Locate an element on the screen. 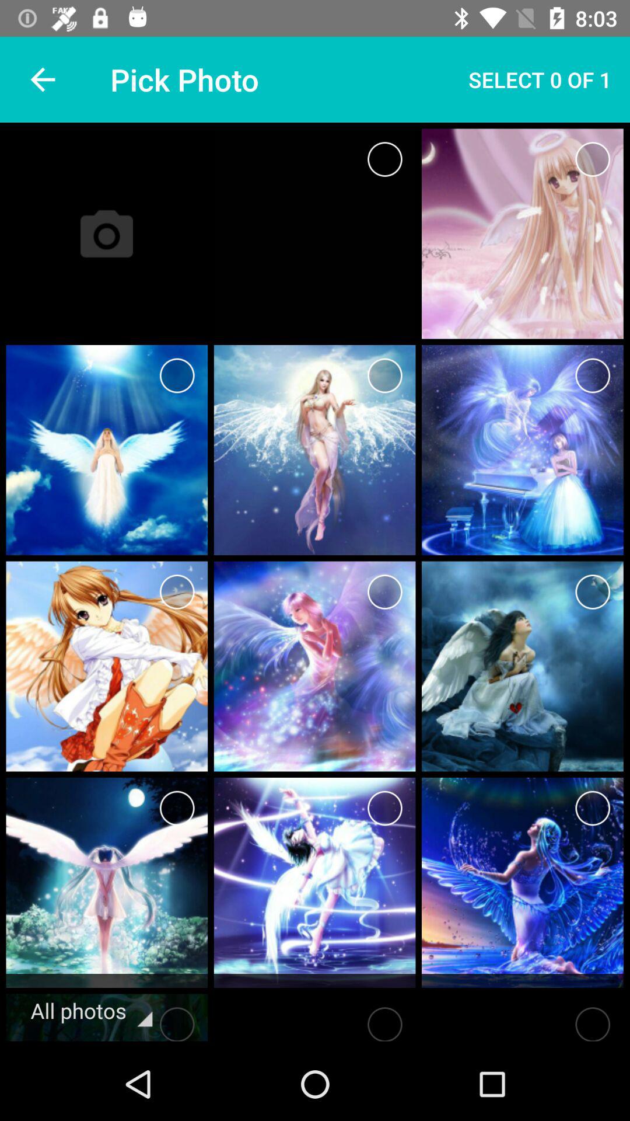  choose image is located at coordinates (177, 376).